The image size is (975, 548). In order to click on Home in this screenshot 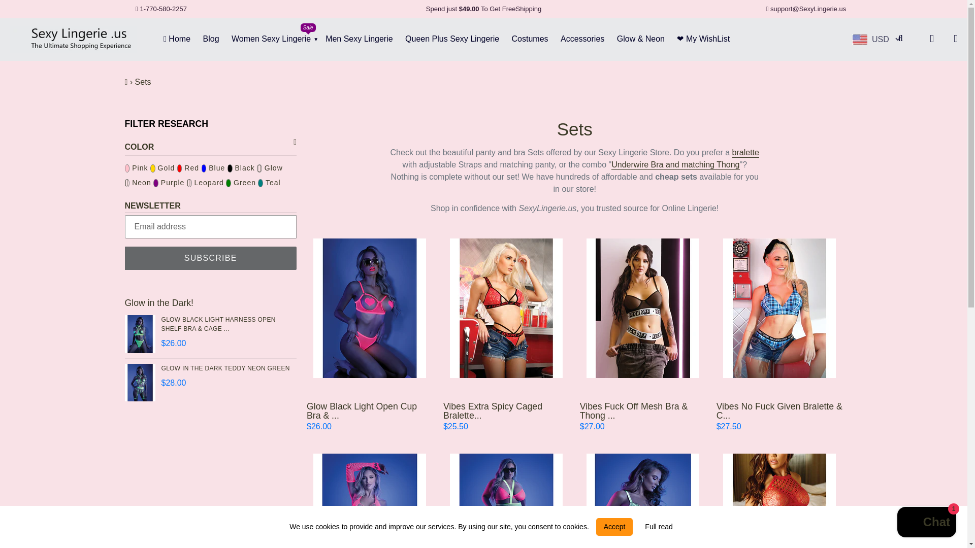, I will do `click(177, 39)`.